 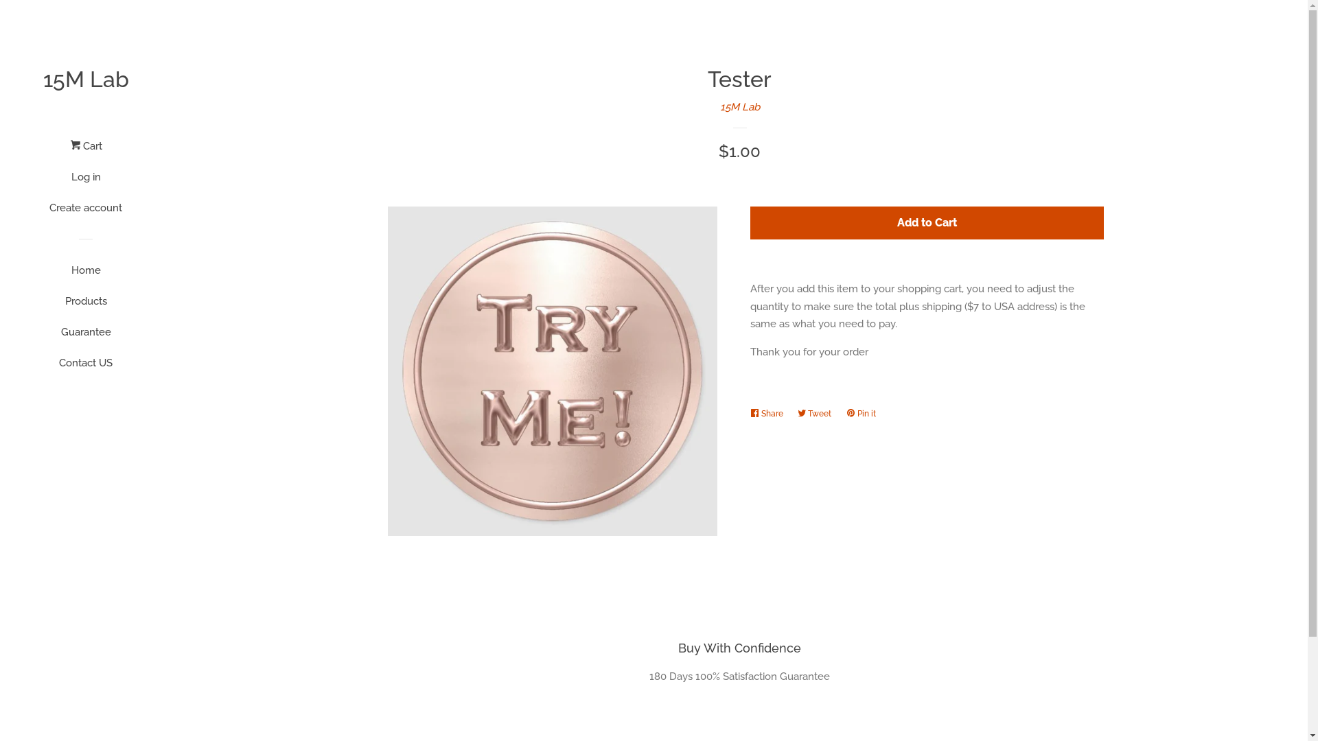 I want to click on Log in, so click(x=86, y=183).